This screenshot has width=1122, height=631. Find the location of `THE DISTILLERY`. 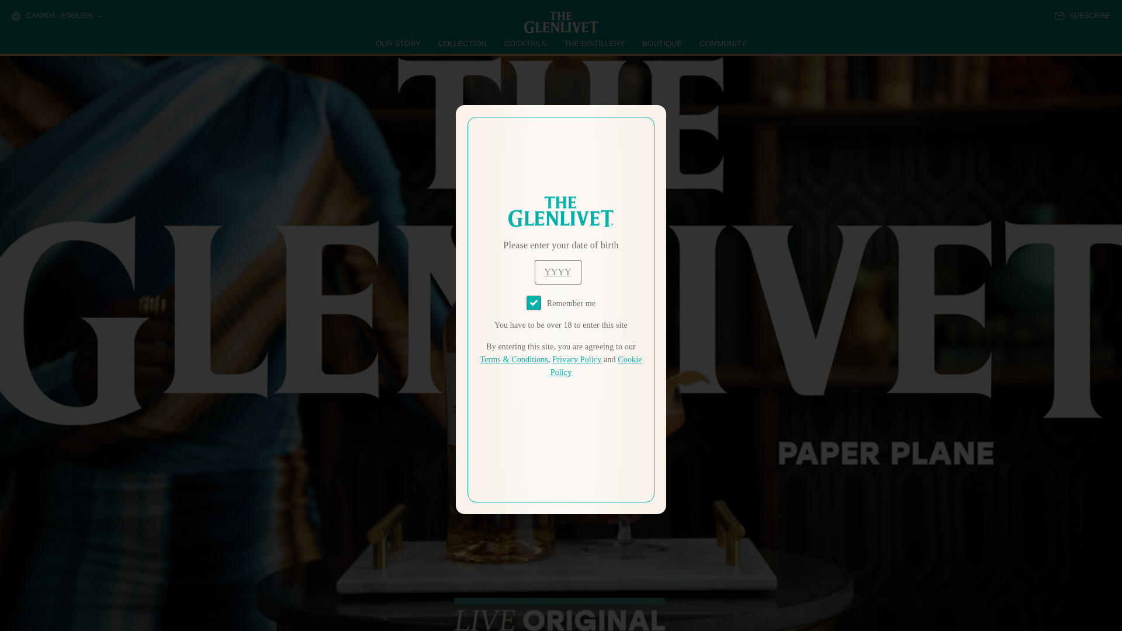

THE DISTILLERY is located at coordinates (594, 43).